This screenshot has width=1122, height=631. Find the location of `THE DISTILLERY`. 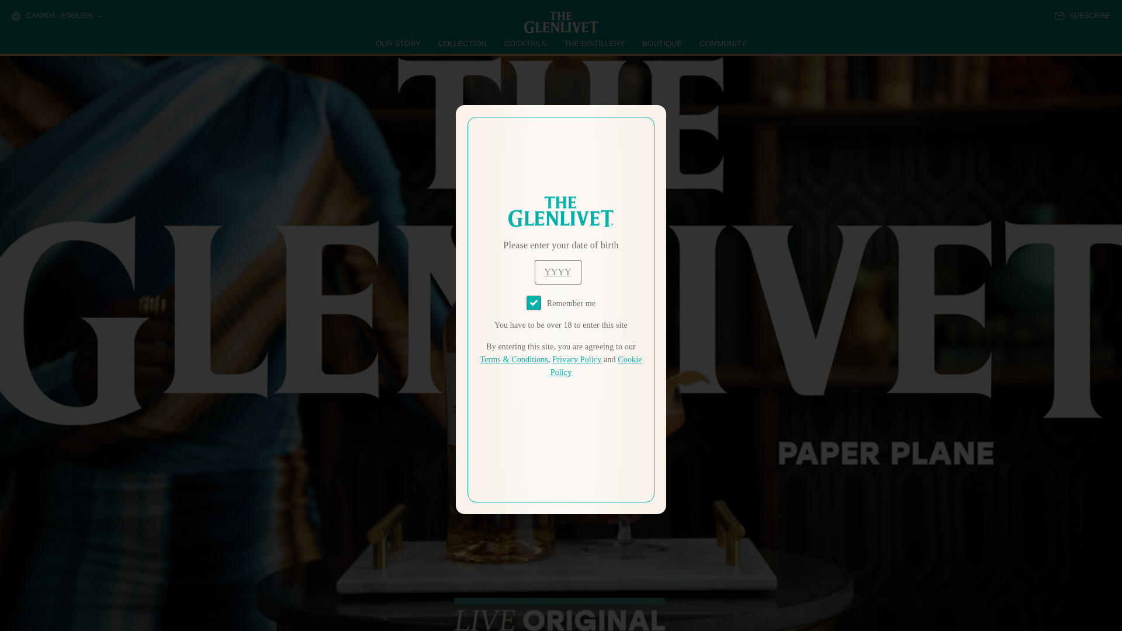

THE DISTILLERY is located at coordinates (594, 43).